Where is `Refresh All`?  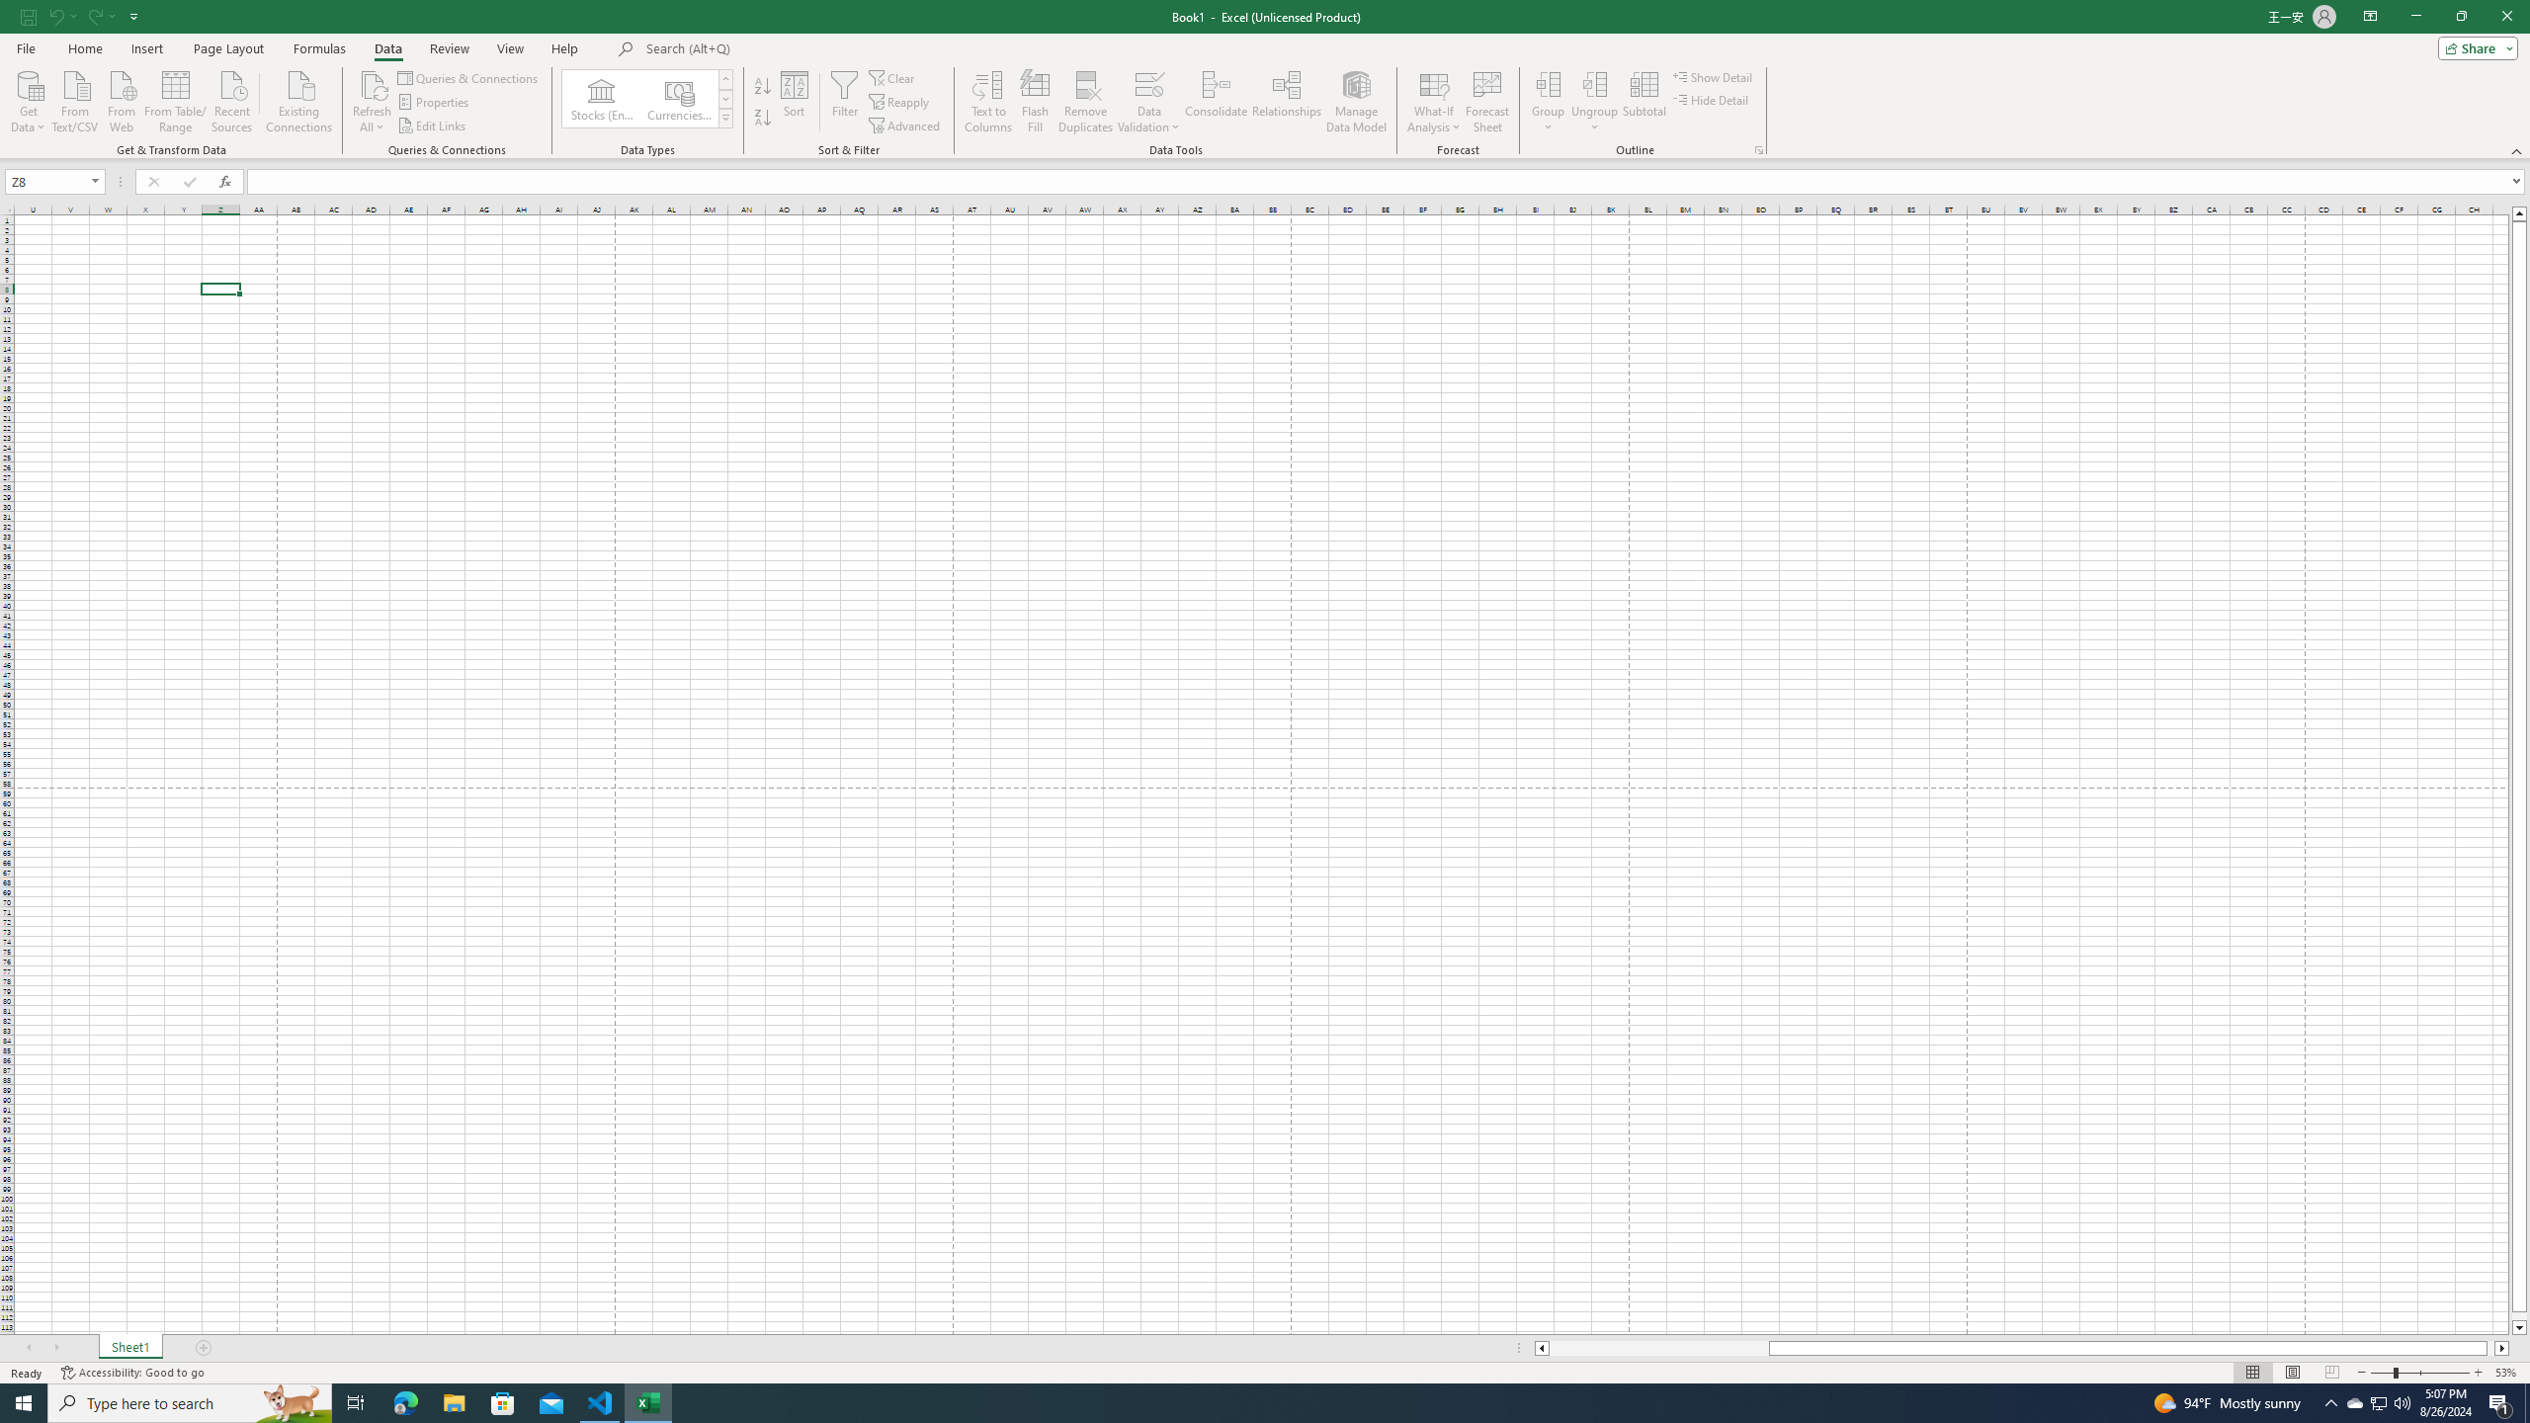 Refresh All is located at coordinates (373, 84).